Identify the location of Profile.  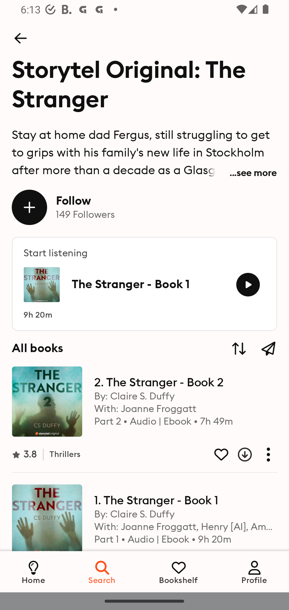
(254, 571).